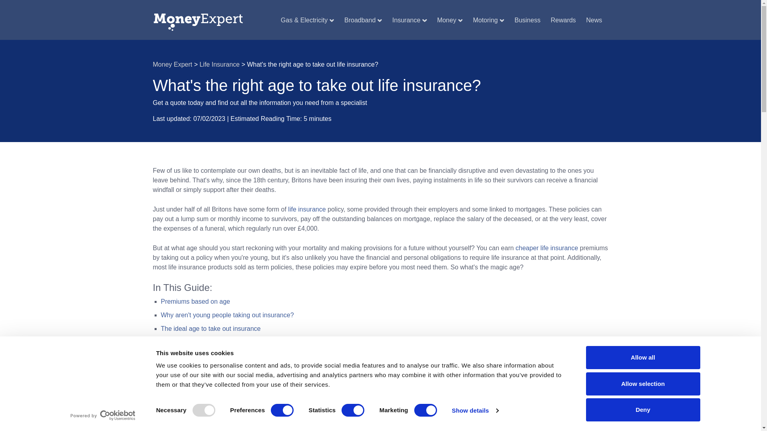 The image size is (767, 431). Describe the element at coordinates (307, 209) in the screenshot. I see `life insurance` at that location.